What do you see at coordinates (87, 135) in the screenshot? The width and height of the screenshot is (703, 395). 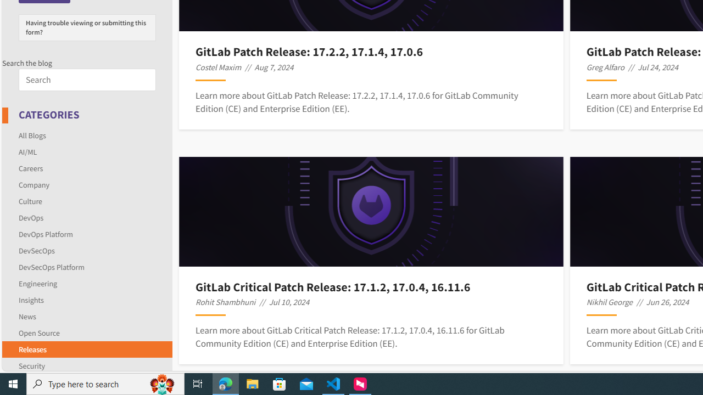 I see `All Blogs` at bounding box center [87, 135].